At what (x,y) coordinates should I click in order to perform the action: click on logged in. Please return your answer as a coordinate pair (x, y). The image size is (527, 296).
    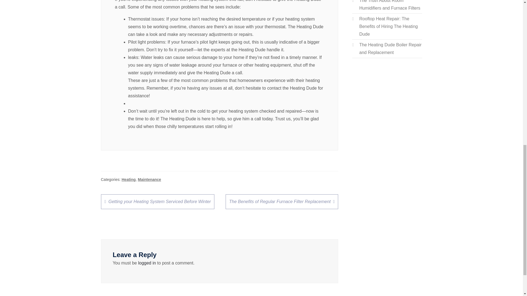
    Looking at the image, I should click on (147, 263).